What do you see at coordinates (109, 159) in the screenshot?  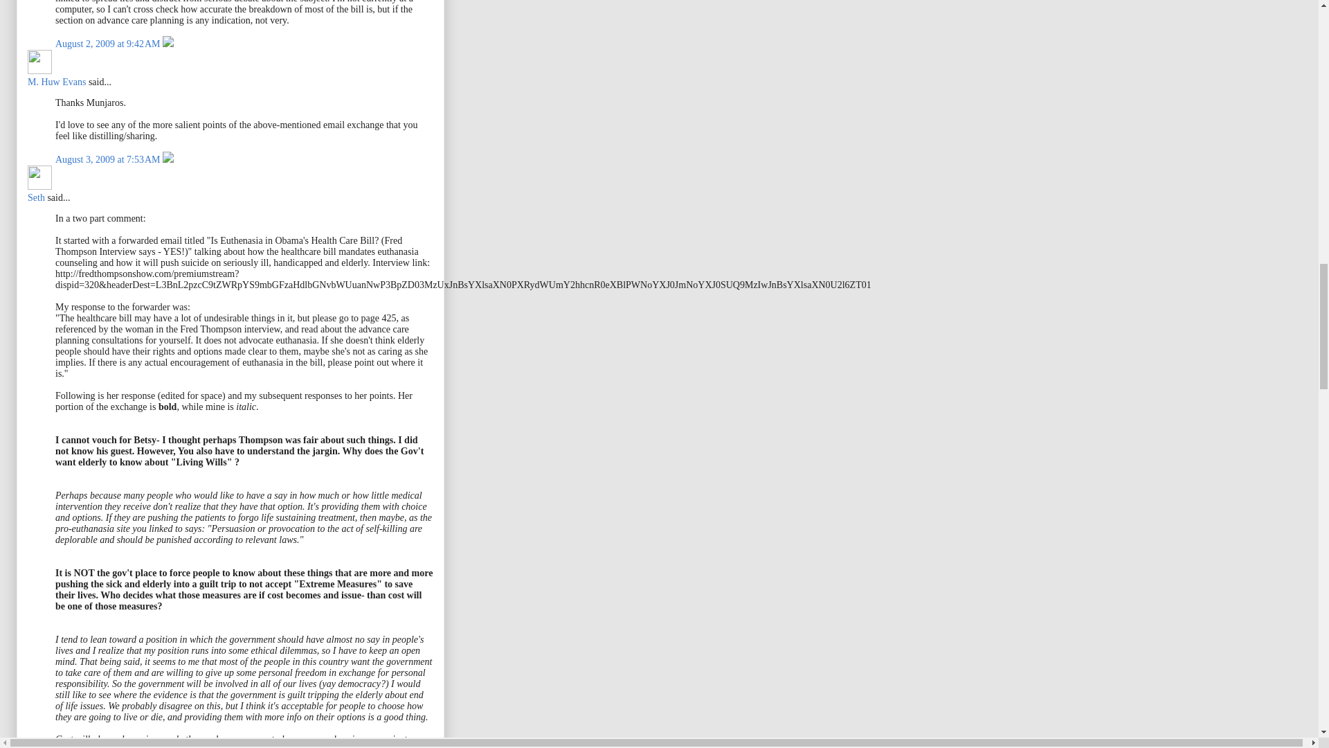 I see `comment permalink` at bounding box center [109, 159].